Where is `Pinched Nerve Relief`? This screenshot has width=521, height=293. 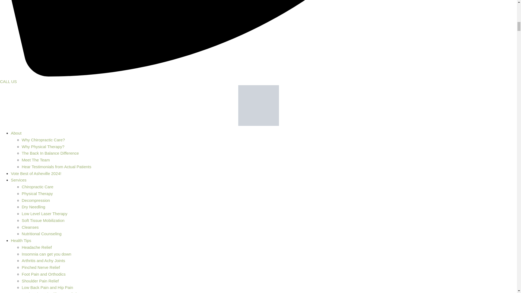 Pinched Nerve Relief is located at coordinates (41, 267).